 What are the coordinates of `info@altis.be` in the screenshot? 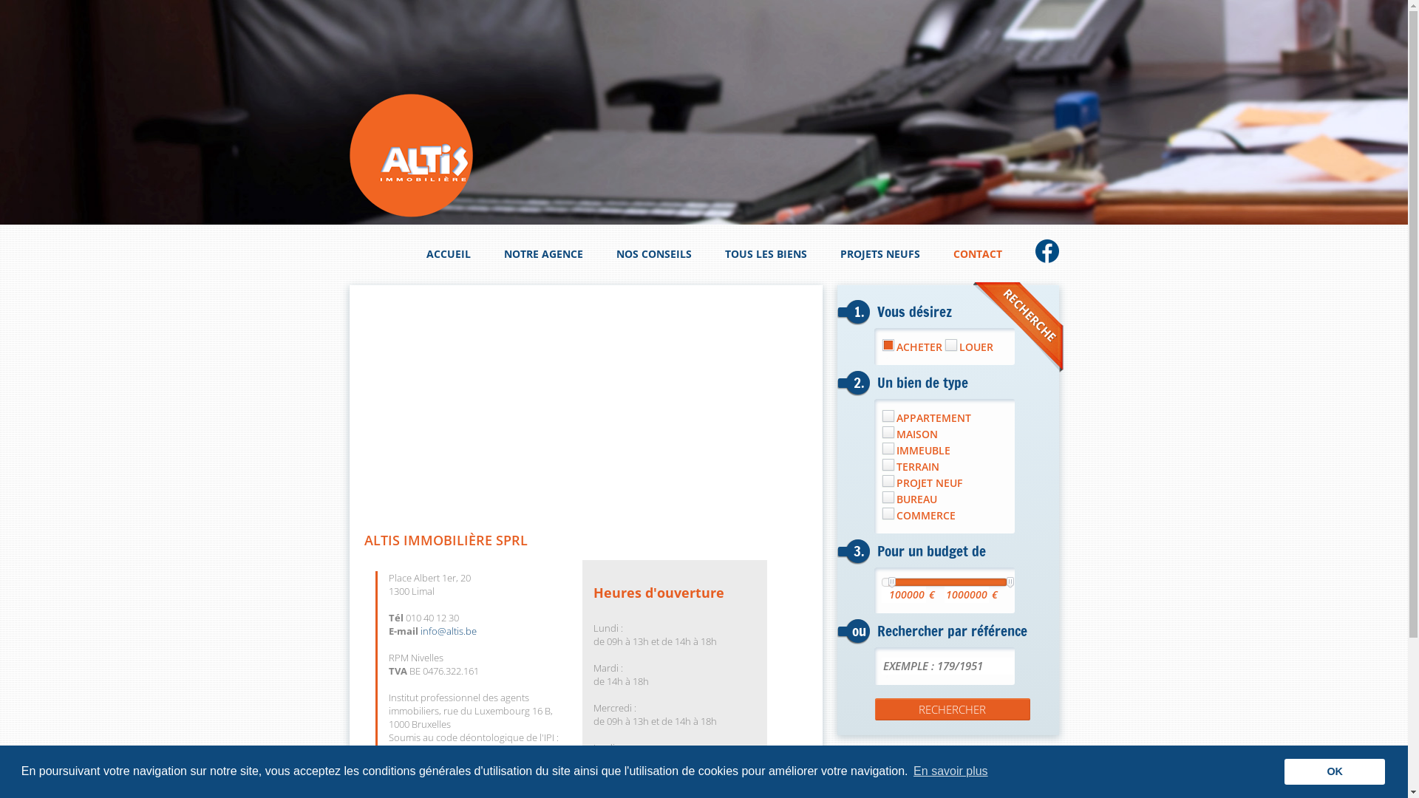 It's located at (448, 631).